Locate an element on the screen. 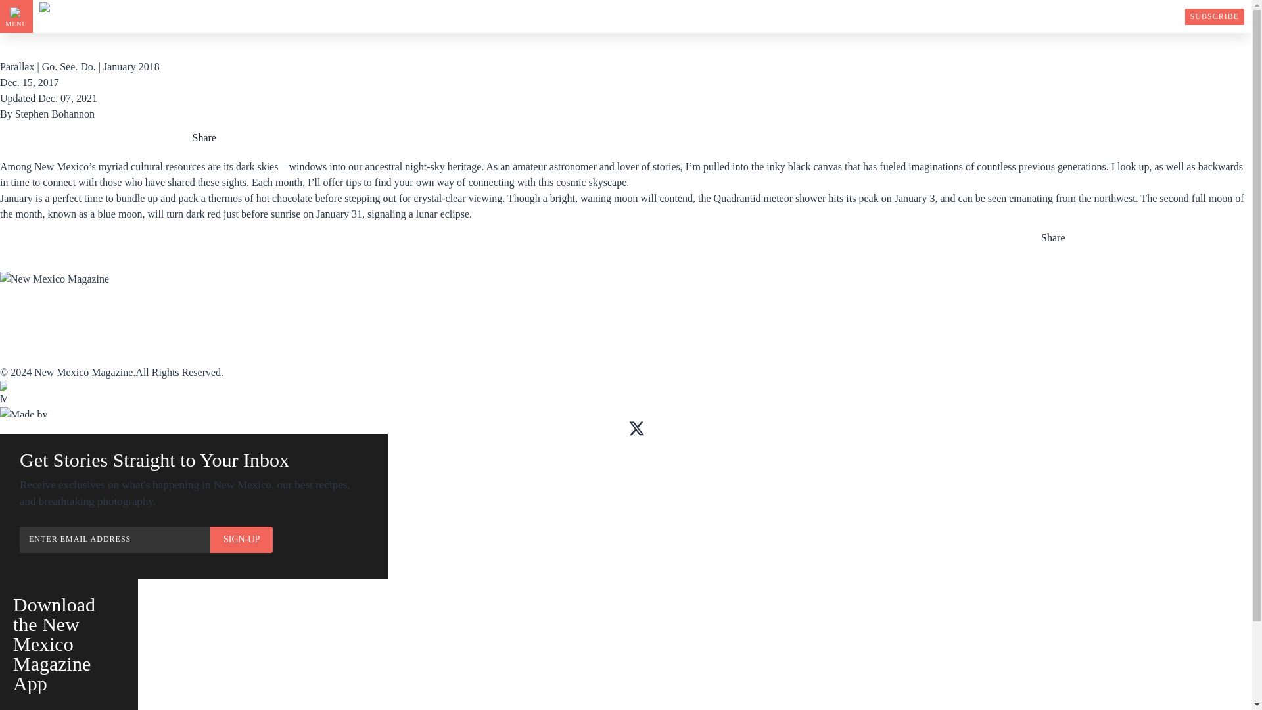 The image size is (1262, 710). Archive is located at coordinates (272, 312).